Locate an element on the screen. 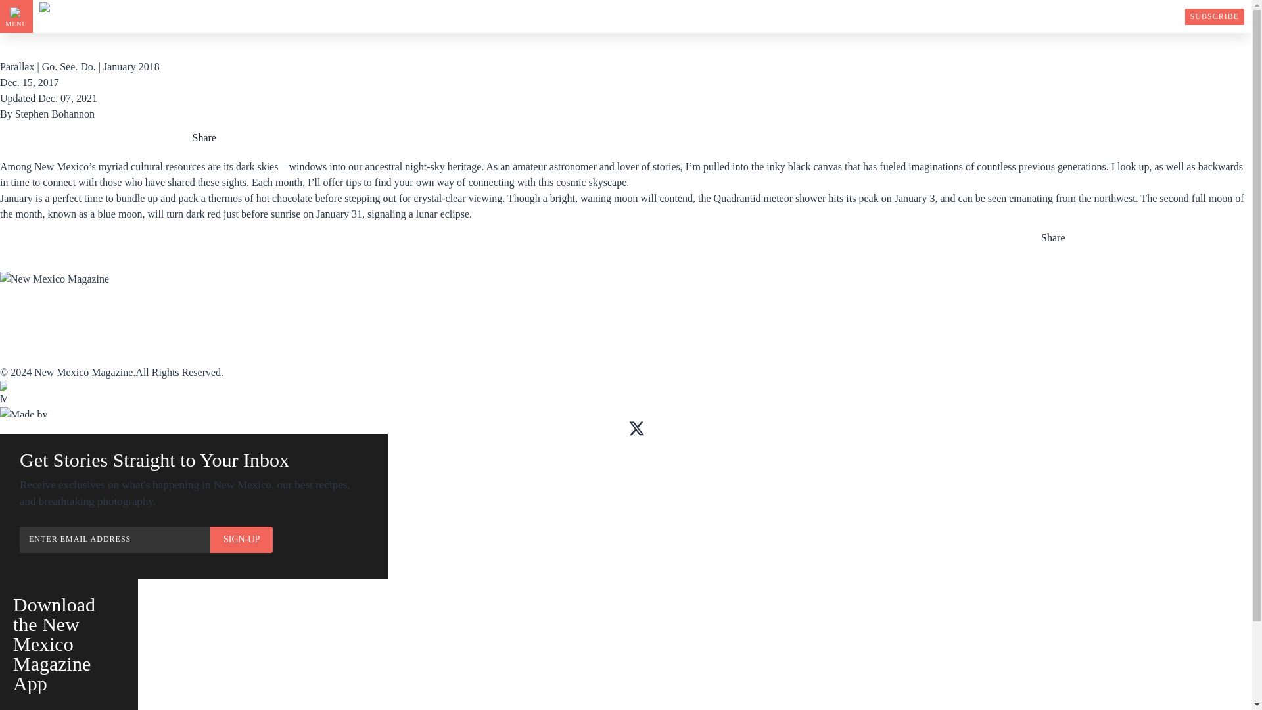 The image size is (1262, 710). Archive is located at coordinates (272, 312).